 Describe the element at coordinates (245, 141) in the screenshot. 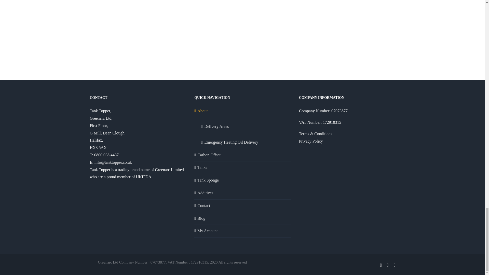

I see `Emergency Heating Oil Delivery` at that location.